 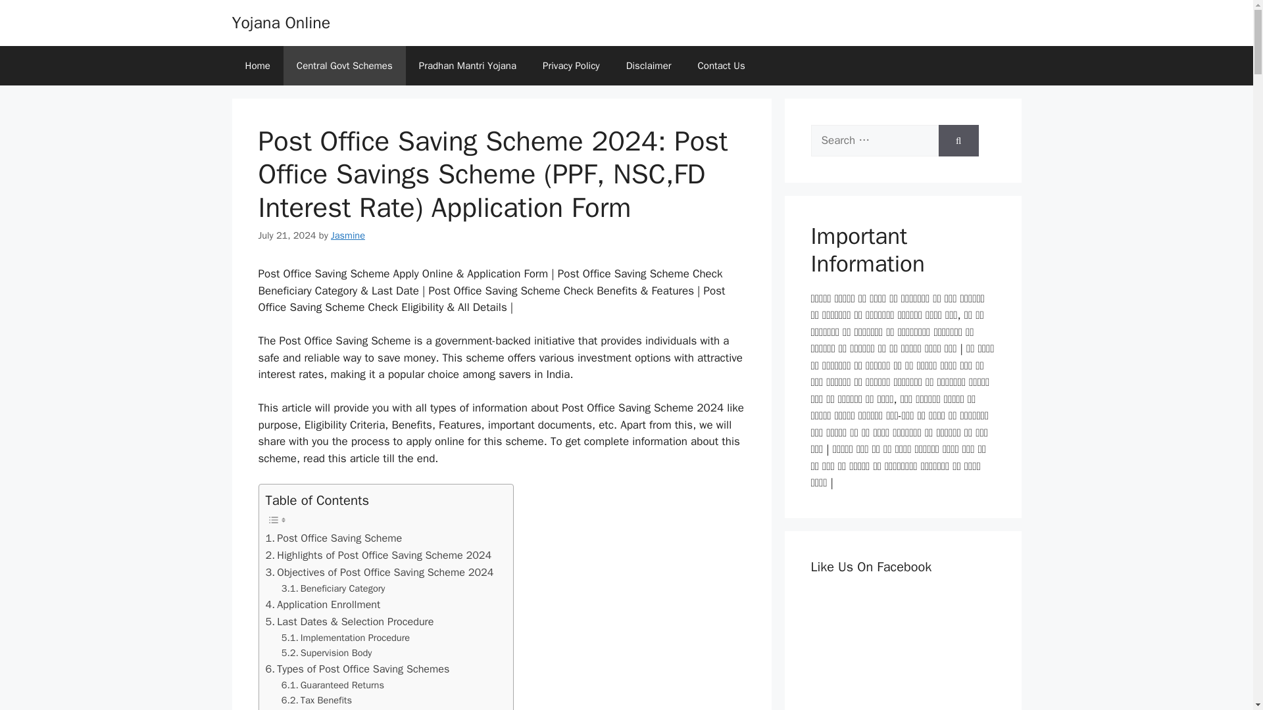 I want to click on Supervision Body, so click(x=327, y=653).